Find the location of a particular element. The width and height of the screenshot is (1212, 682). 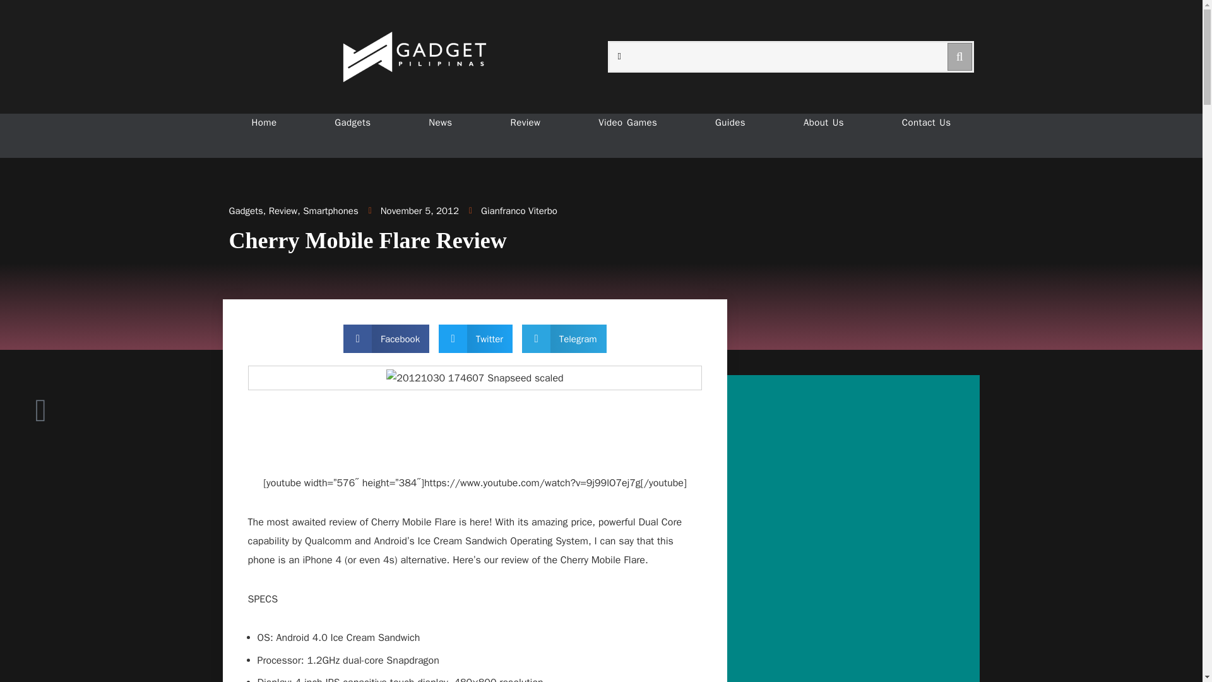

Video Games is located at coordinates (627, 123).